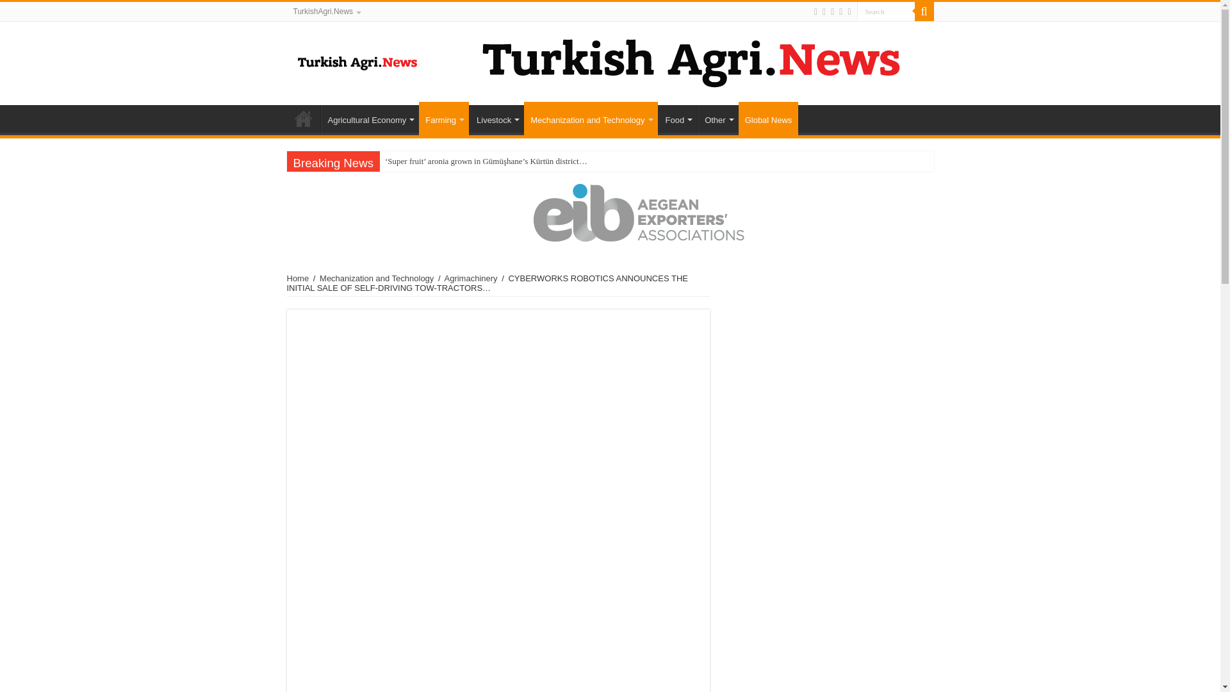 This screenshot has height=692, width=1230. What do you see at coordinates (924, 12) in the screenshot?
I see `Search` at bounding box center [924, 12].